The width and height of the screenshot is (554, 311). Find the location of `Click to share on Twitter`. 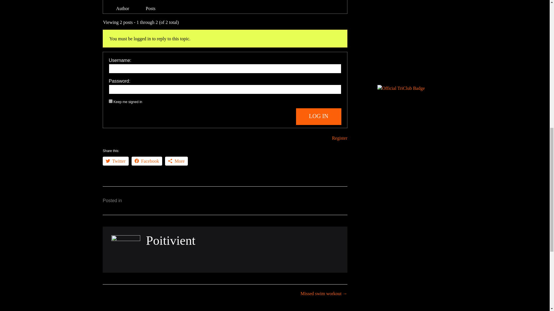

Click to share on Twitter is located at coordinates (115, 161).